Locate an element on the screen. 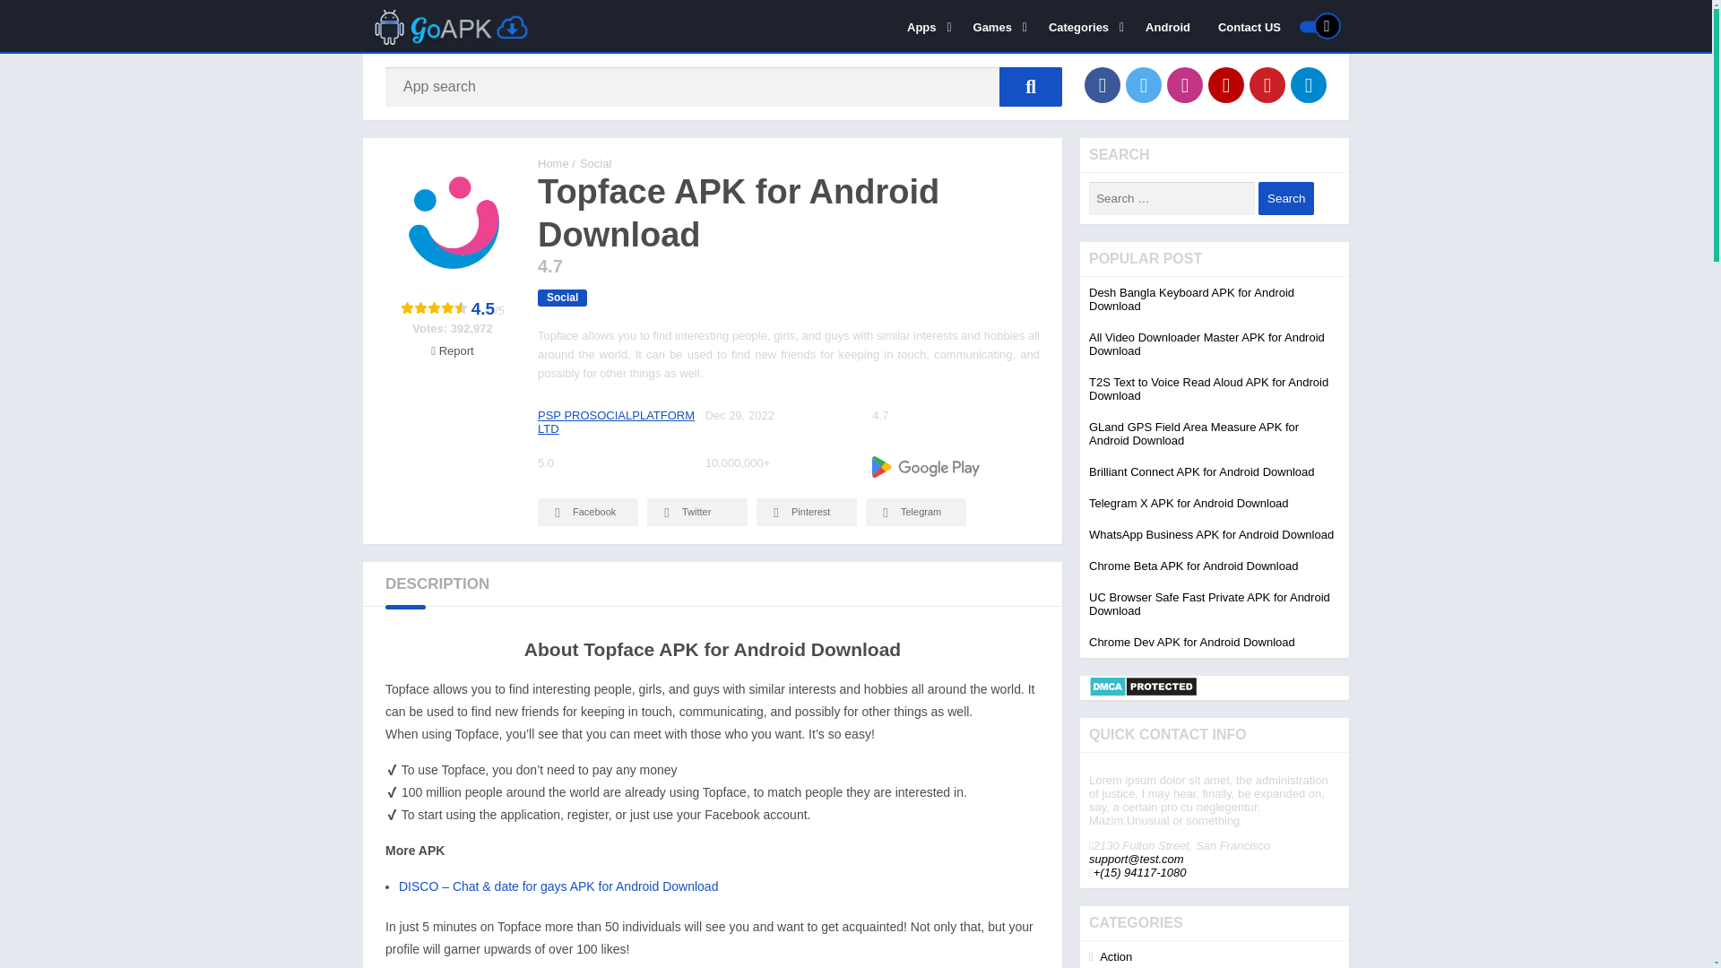 The width and height of the screenshot is (1721, 968). Twitter is located at coordinates (696, 513).